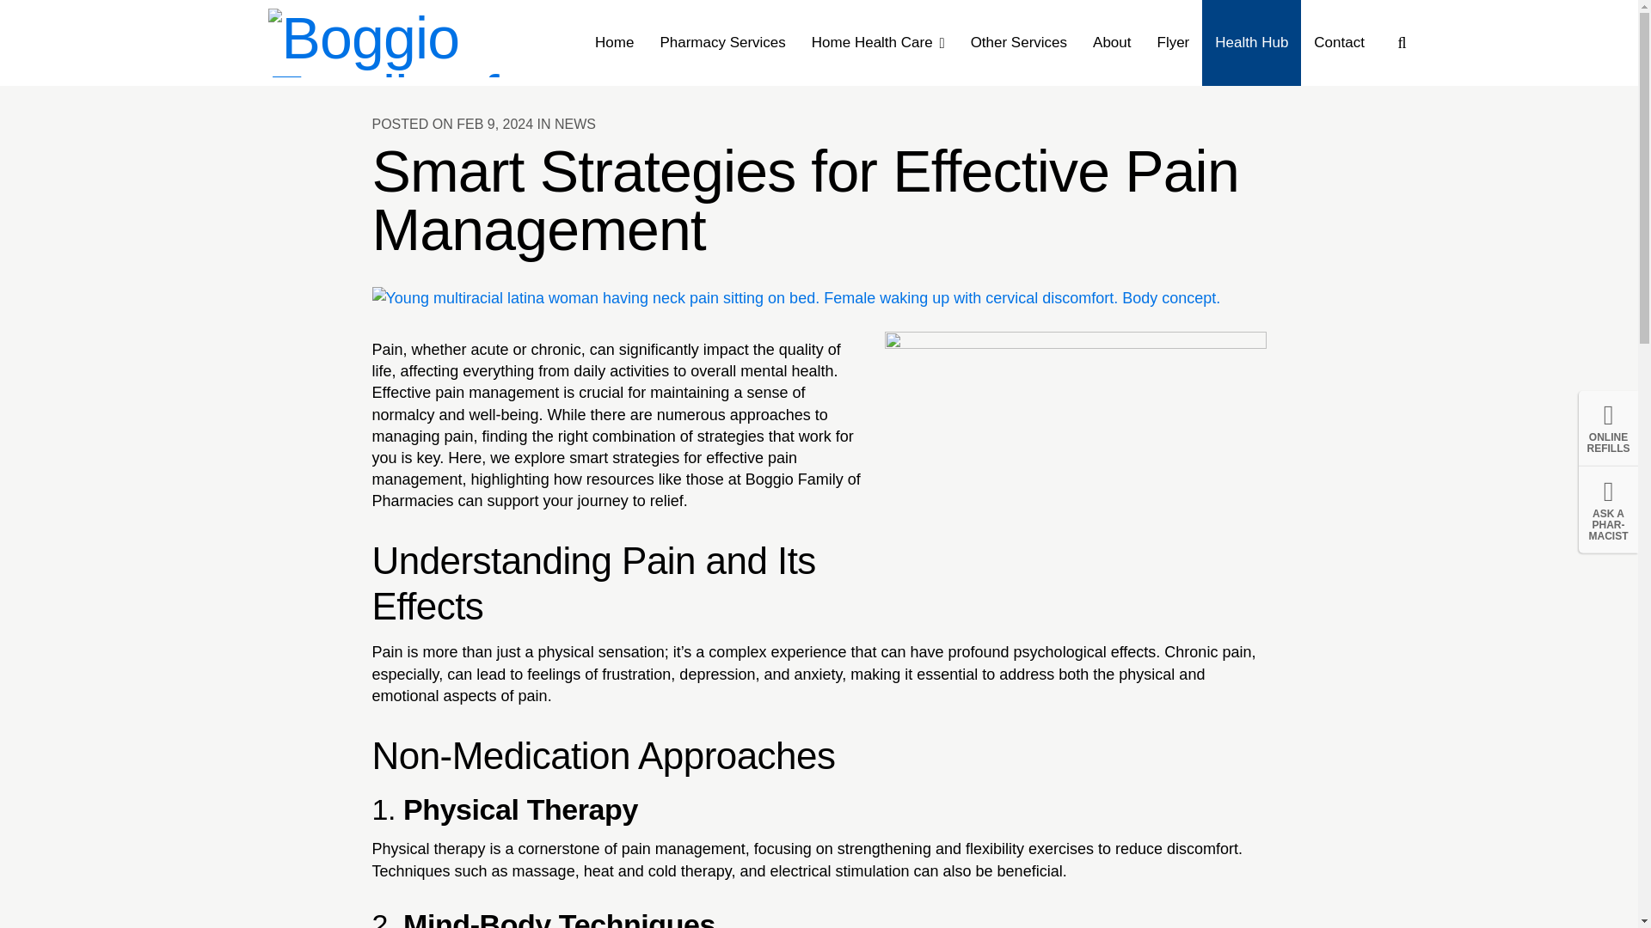 The height and width of the screenshot is (928, 1651). What do you see at coordinates (1402, 41) in the screenshot?
I see `Search` at bounding box center [1402, 41].